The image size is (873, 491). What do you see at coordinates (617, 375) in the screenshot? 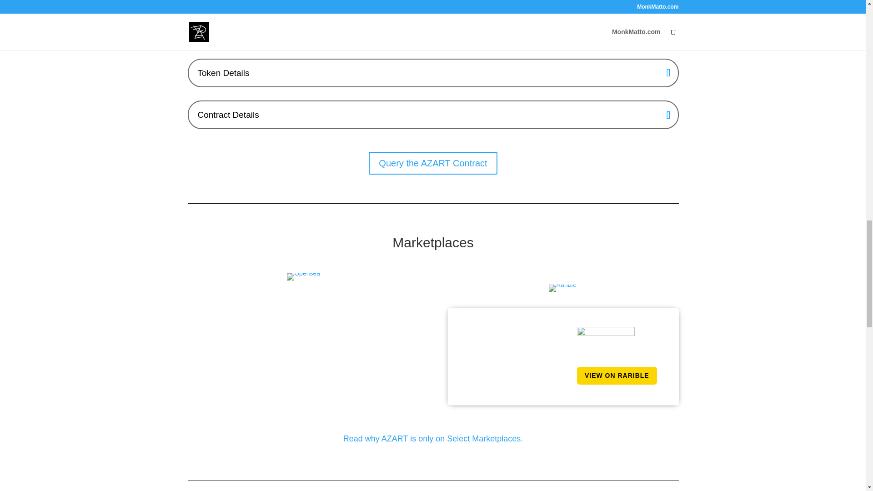
I see `VIEW ON RARIBLE` at bounding box center [617, 375].